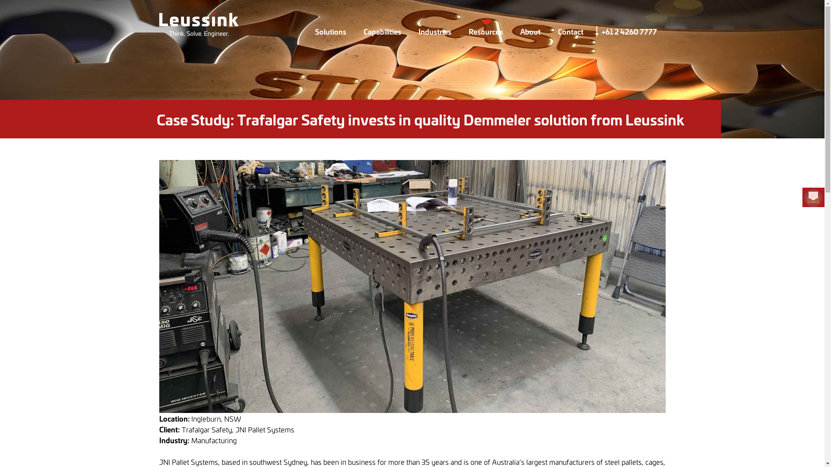  I want to click on About, so click(531, 31).